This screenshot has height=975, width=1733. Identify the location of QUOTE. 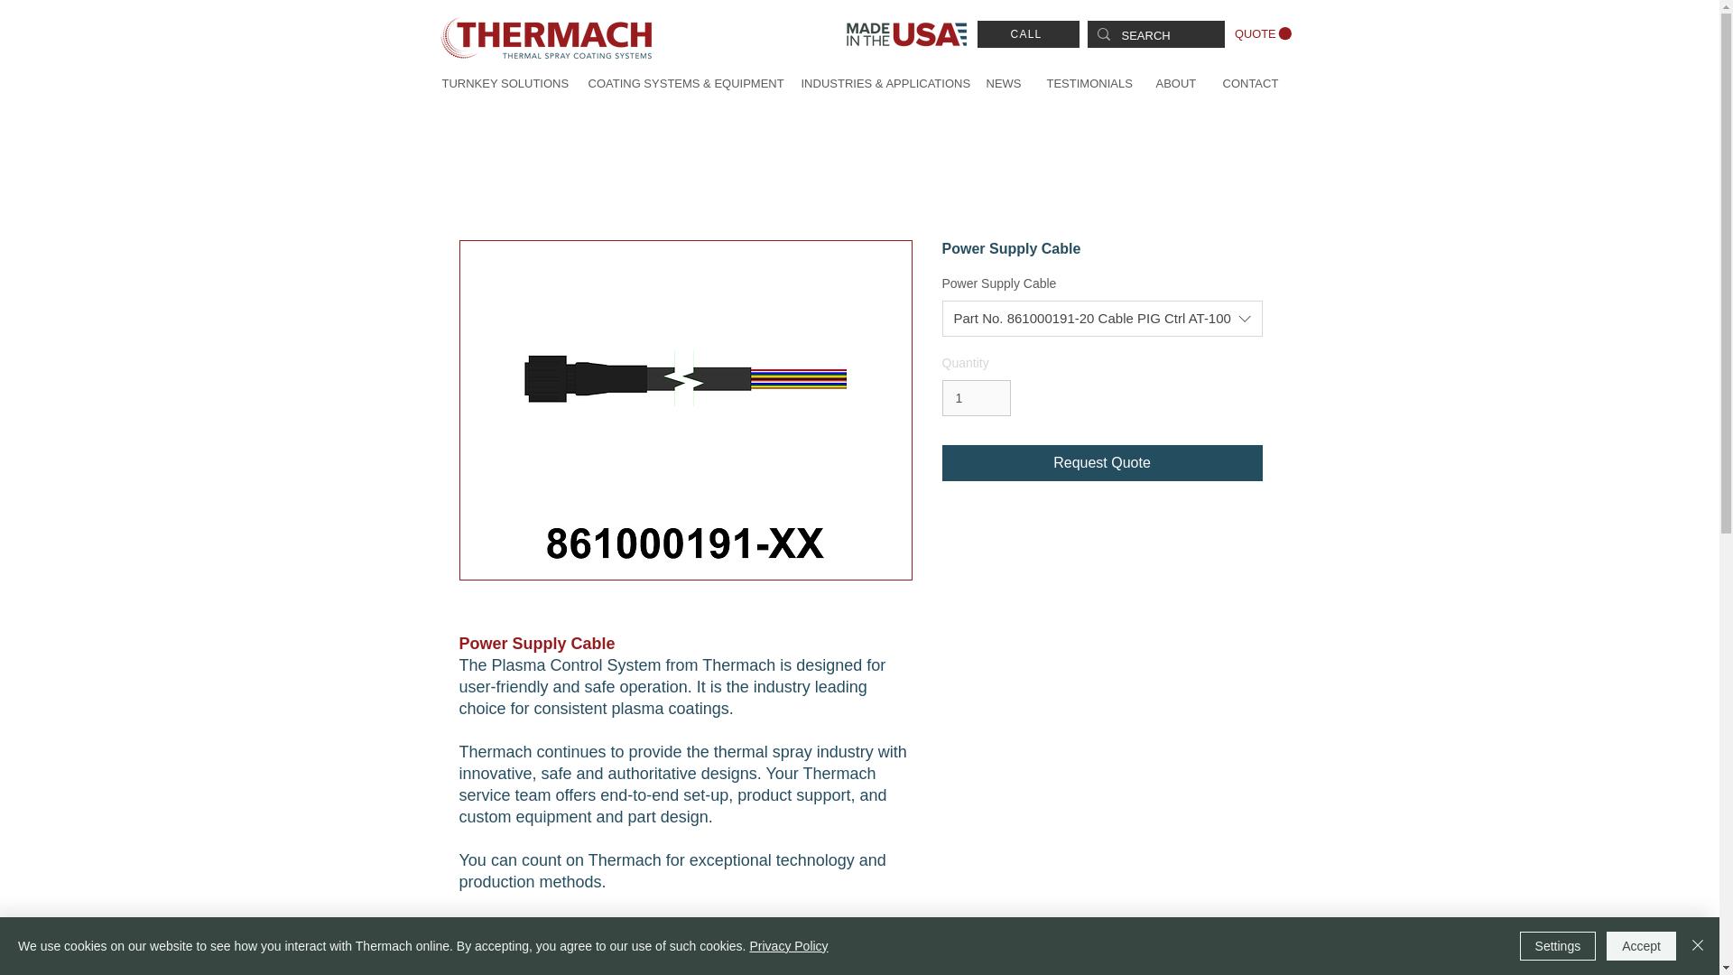
(1262, 34).